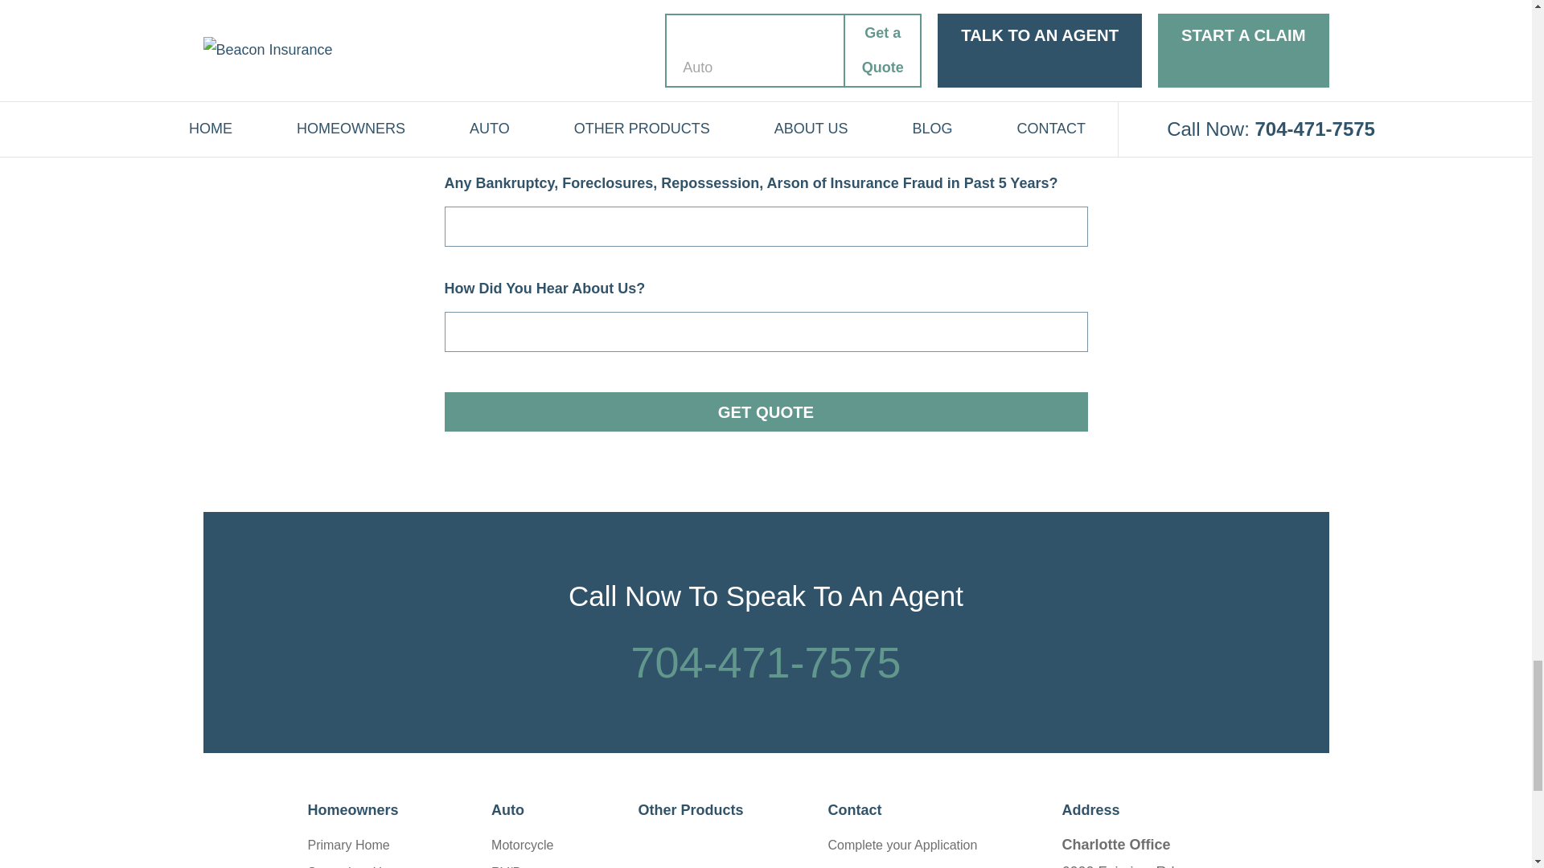  I want to click on Contact, so click(902, 810).